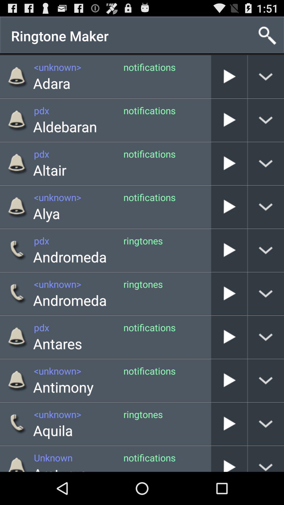 This screenshot has height=505, width=284. I want to click on show options, so click(266, 459).